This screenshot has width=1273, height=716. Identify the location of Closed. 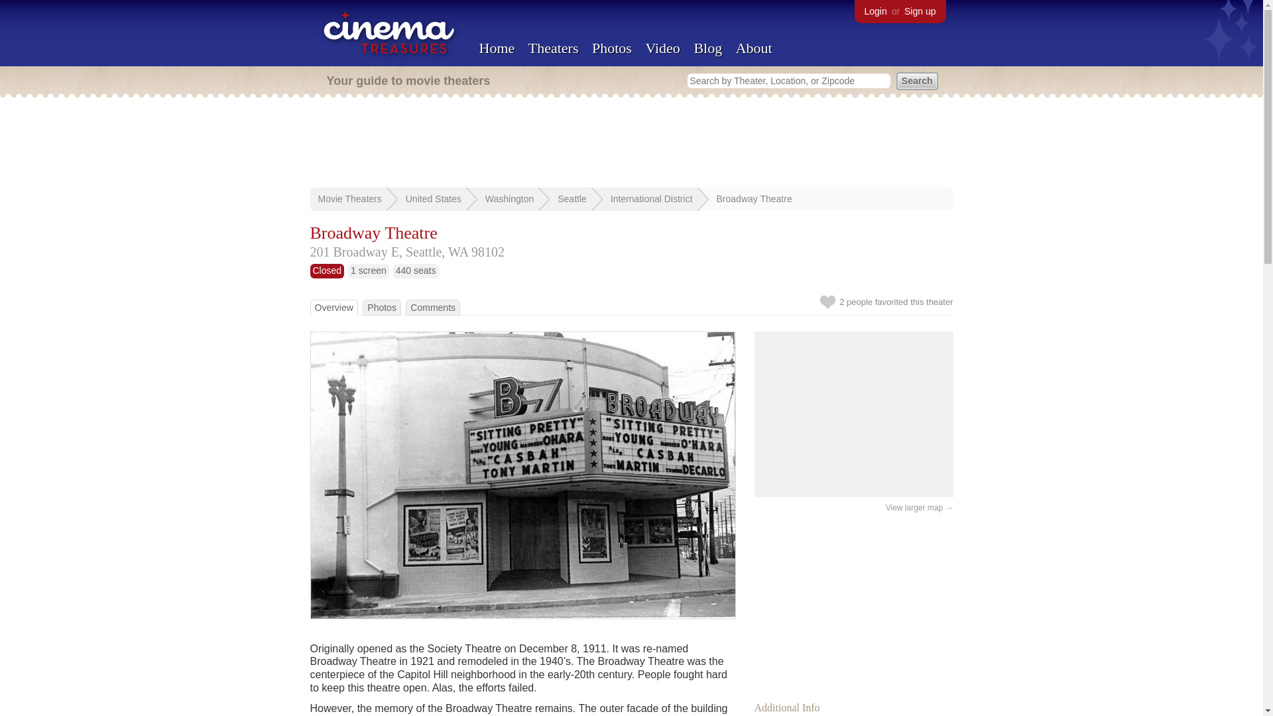
(328, 270).